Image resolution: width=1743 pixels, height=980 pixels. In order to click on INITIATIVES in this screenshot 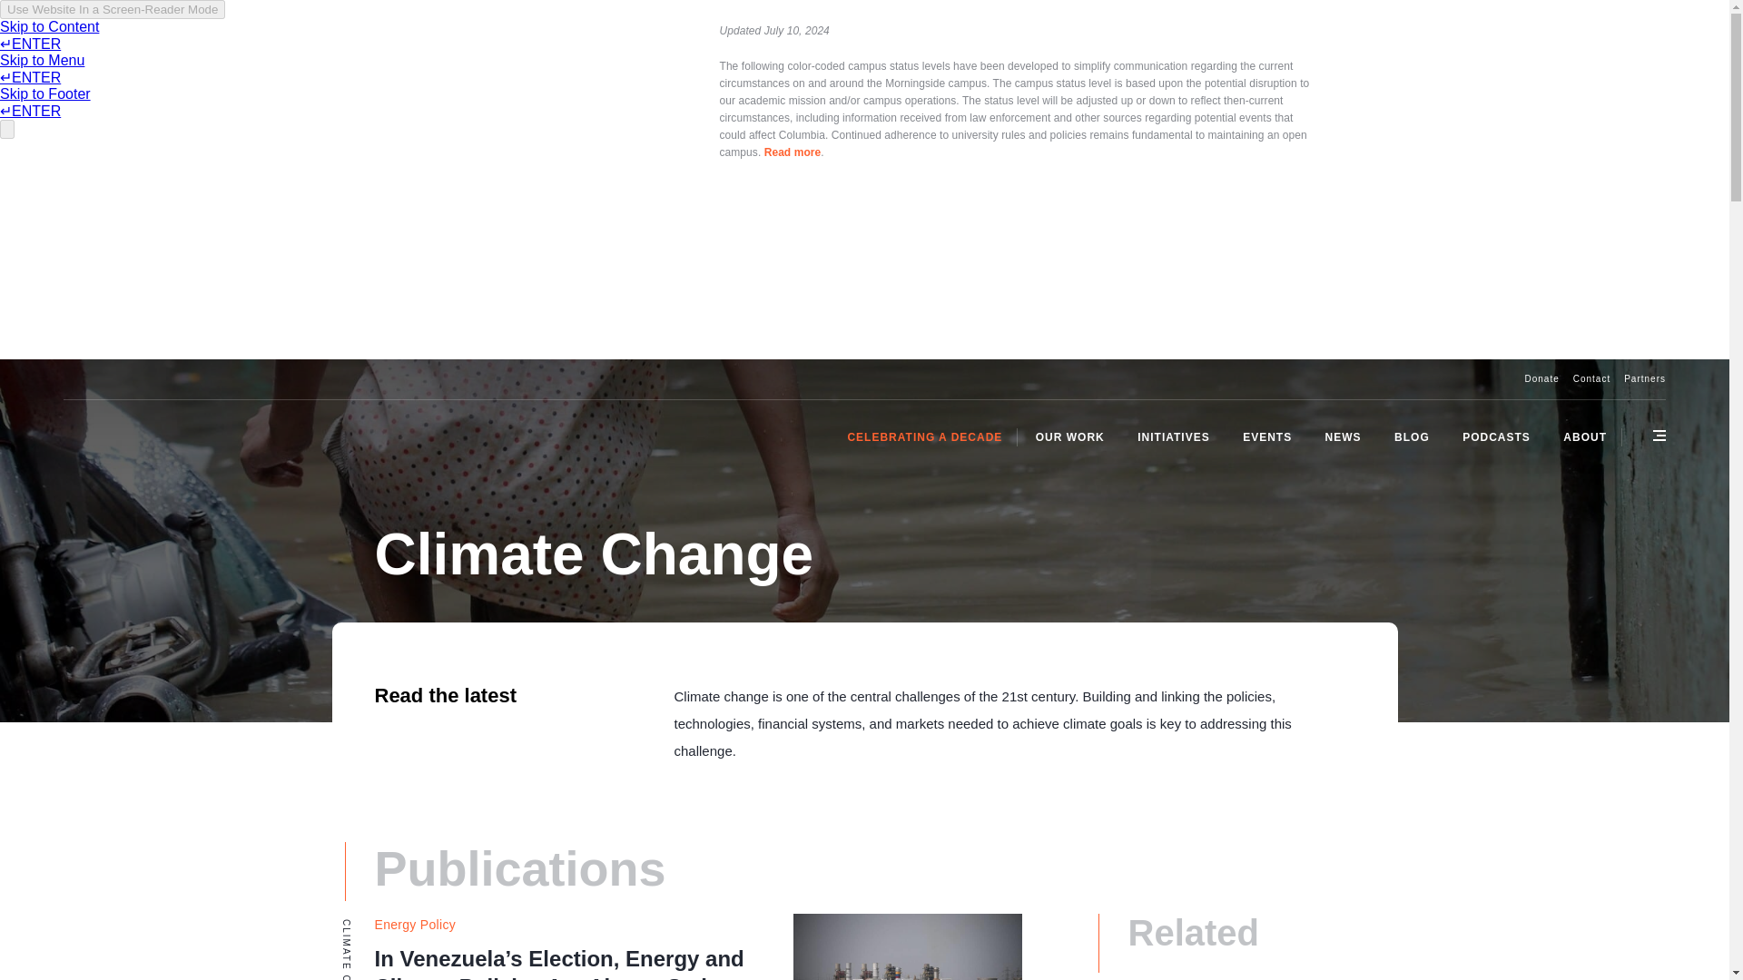, I will do `click(1173, 436)`.